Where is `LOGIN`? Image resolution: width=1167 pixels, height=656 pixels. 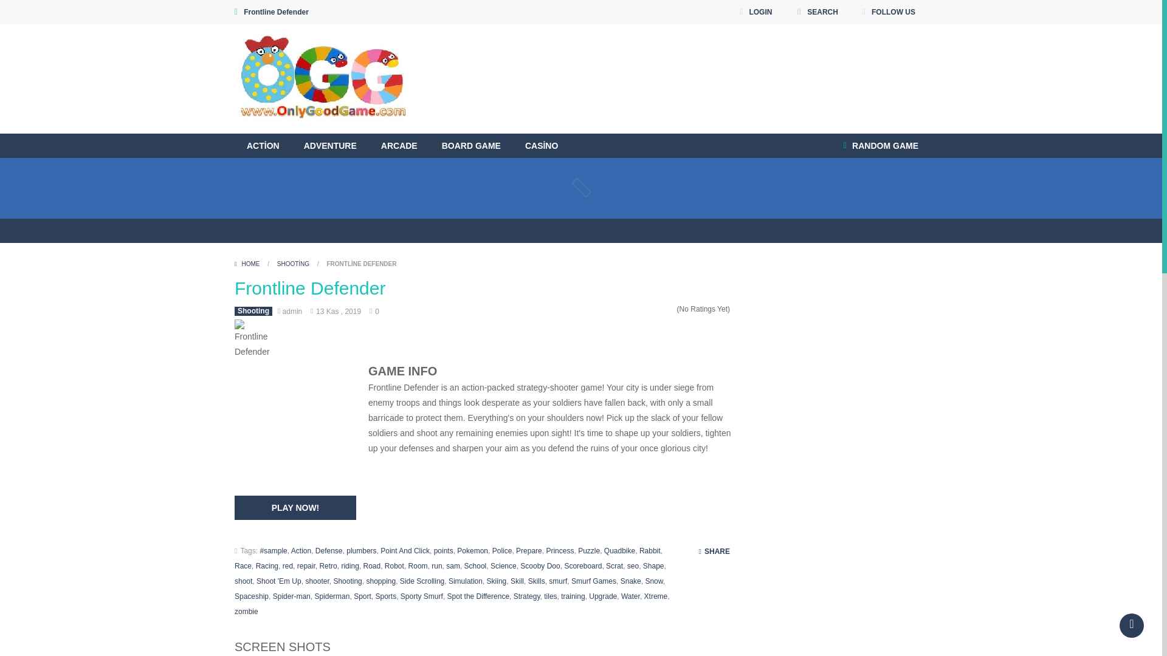 LOGIN is located at coordinates (755, 12).